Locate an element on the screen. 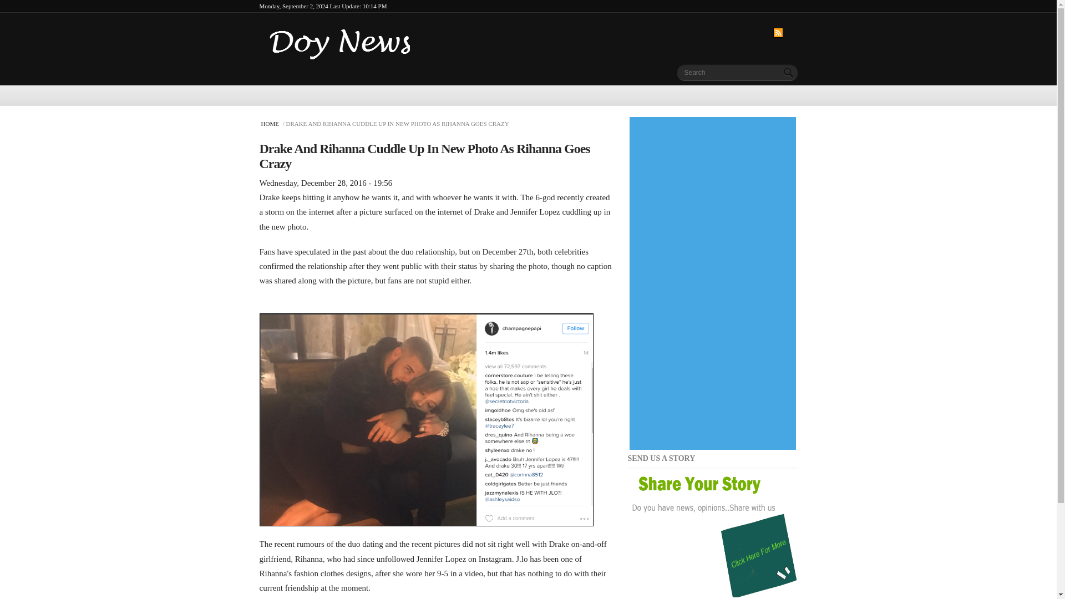 This screenshot has width=1065, height=599. HOME is located at coordinates (271, 123).